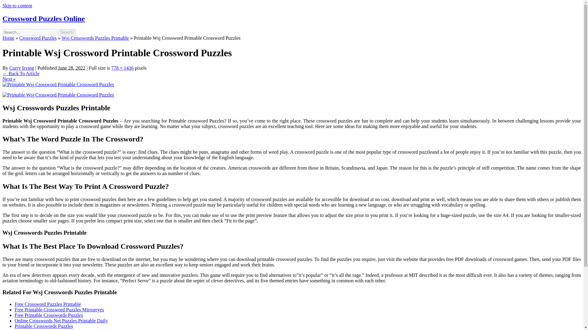  I want to click on Crossword Puzzles, so click(38, 38).